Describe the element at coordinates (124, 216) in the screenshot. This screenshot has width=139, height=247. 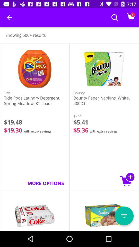
I see `go to overview` at that location.